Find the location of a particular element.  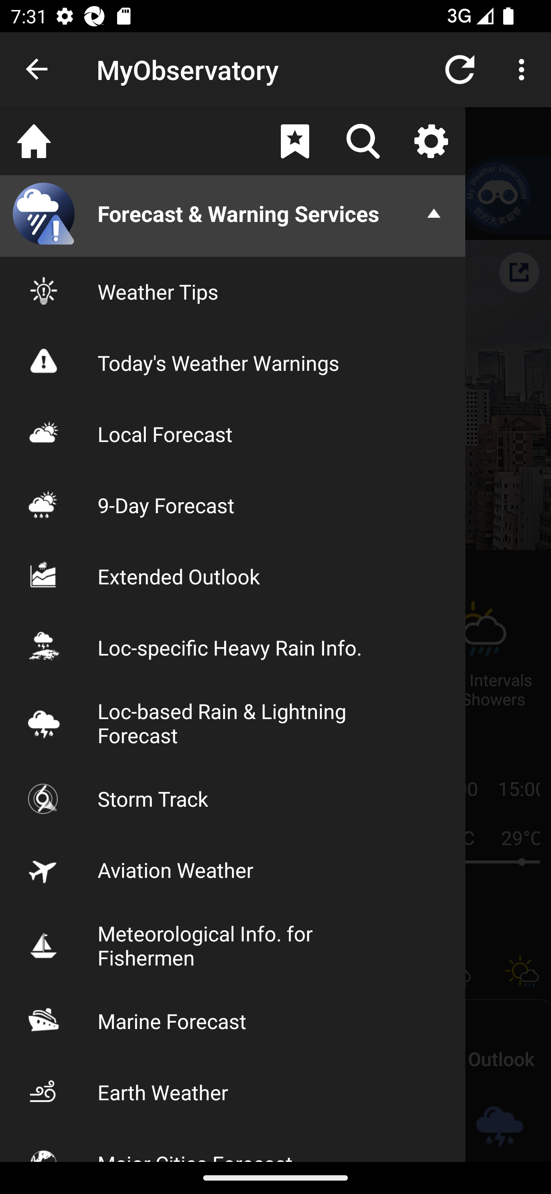

Settings is located at coordinates (431, 141).